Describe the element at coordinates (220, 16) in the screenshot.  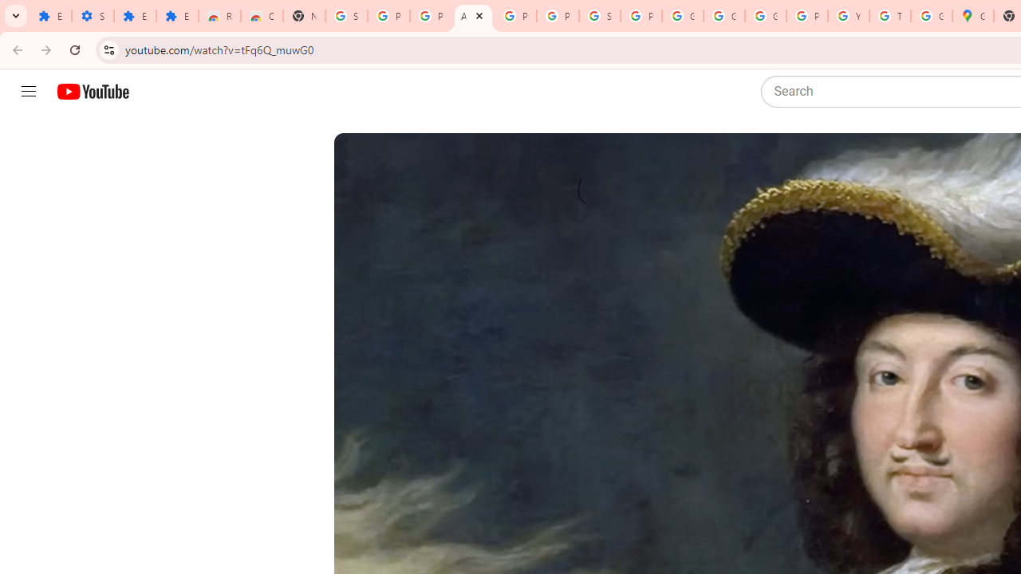
I see `Reviews: Helix Fruit Jump Arcade Game` at that location.